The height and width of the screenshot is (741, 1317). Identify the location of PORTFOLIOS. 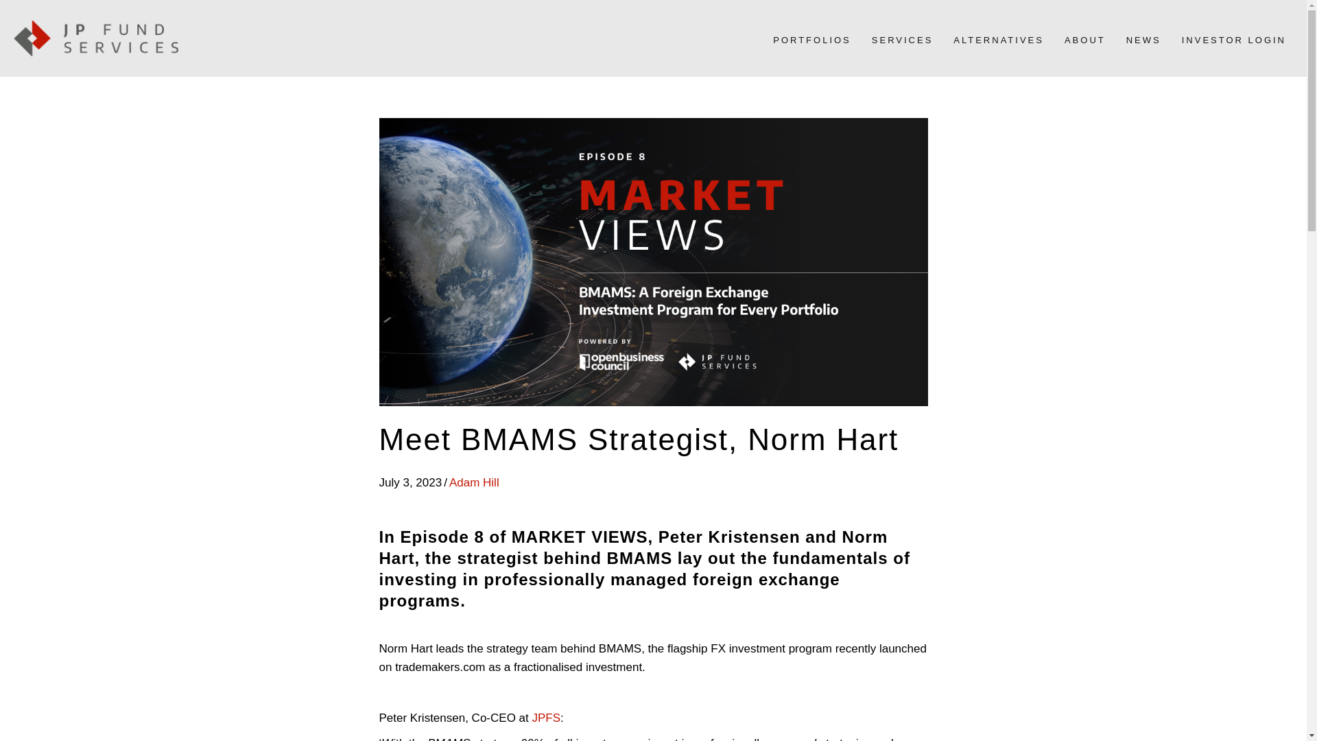
(812, 40).